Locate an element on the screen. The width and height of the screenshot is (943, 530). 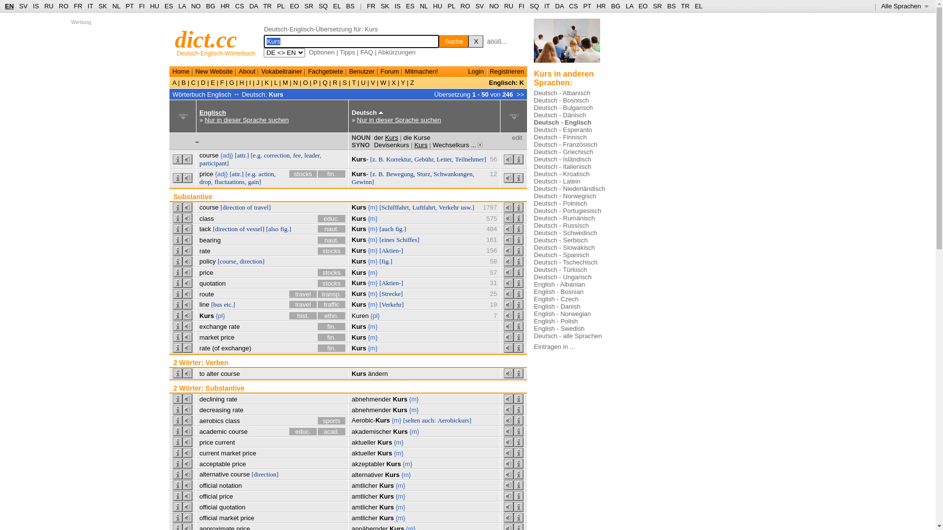
hist. is located at coordinates (303, 316).